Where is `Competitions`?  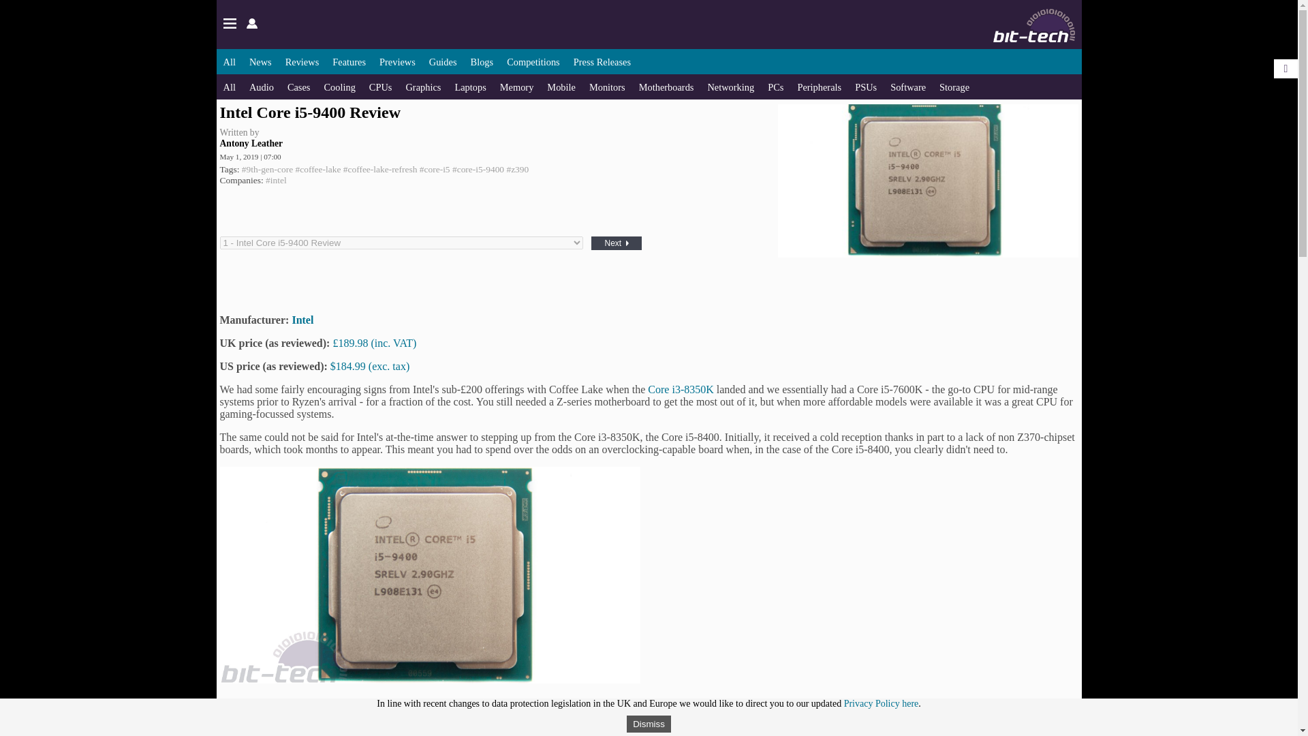
Competitions is located at coordinates (533, 62).